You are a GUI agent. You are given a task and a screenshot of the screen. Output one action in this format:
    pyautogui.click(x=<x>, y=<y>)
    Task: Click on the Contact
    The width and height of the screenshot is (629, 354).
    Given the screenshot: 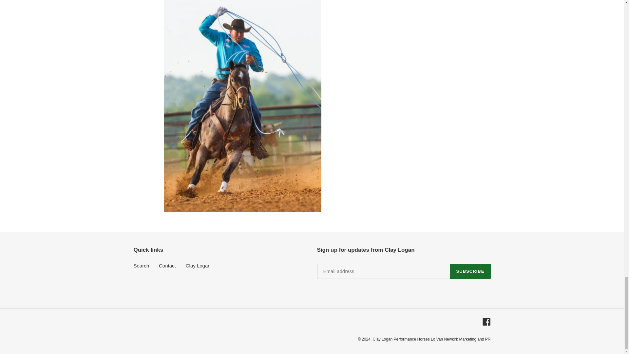 What is the action you would take?
    pyautogui.click(x=167, y=265)
    